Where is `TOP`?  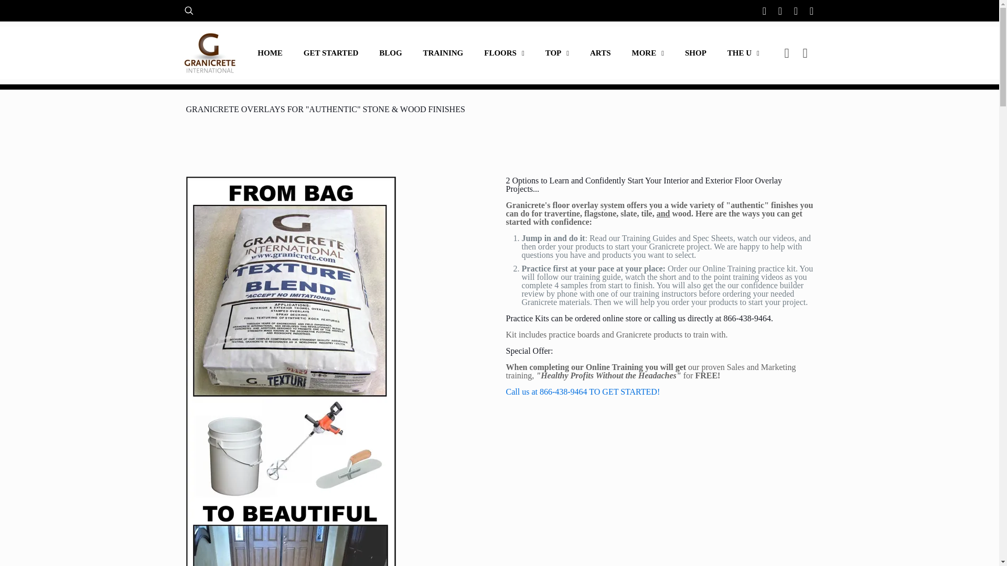 TOP is located at coordinates (557, 53).